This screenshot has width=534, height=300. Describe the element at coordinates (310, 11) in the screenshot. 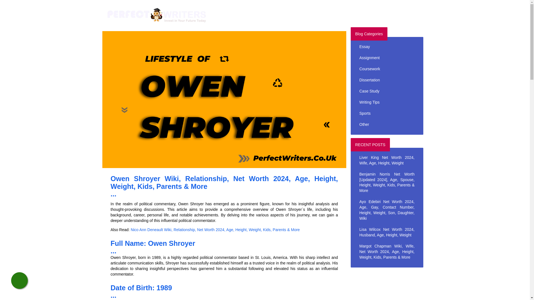

I see `About Us` at that location.